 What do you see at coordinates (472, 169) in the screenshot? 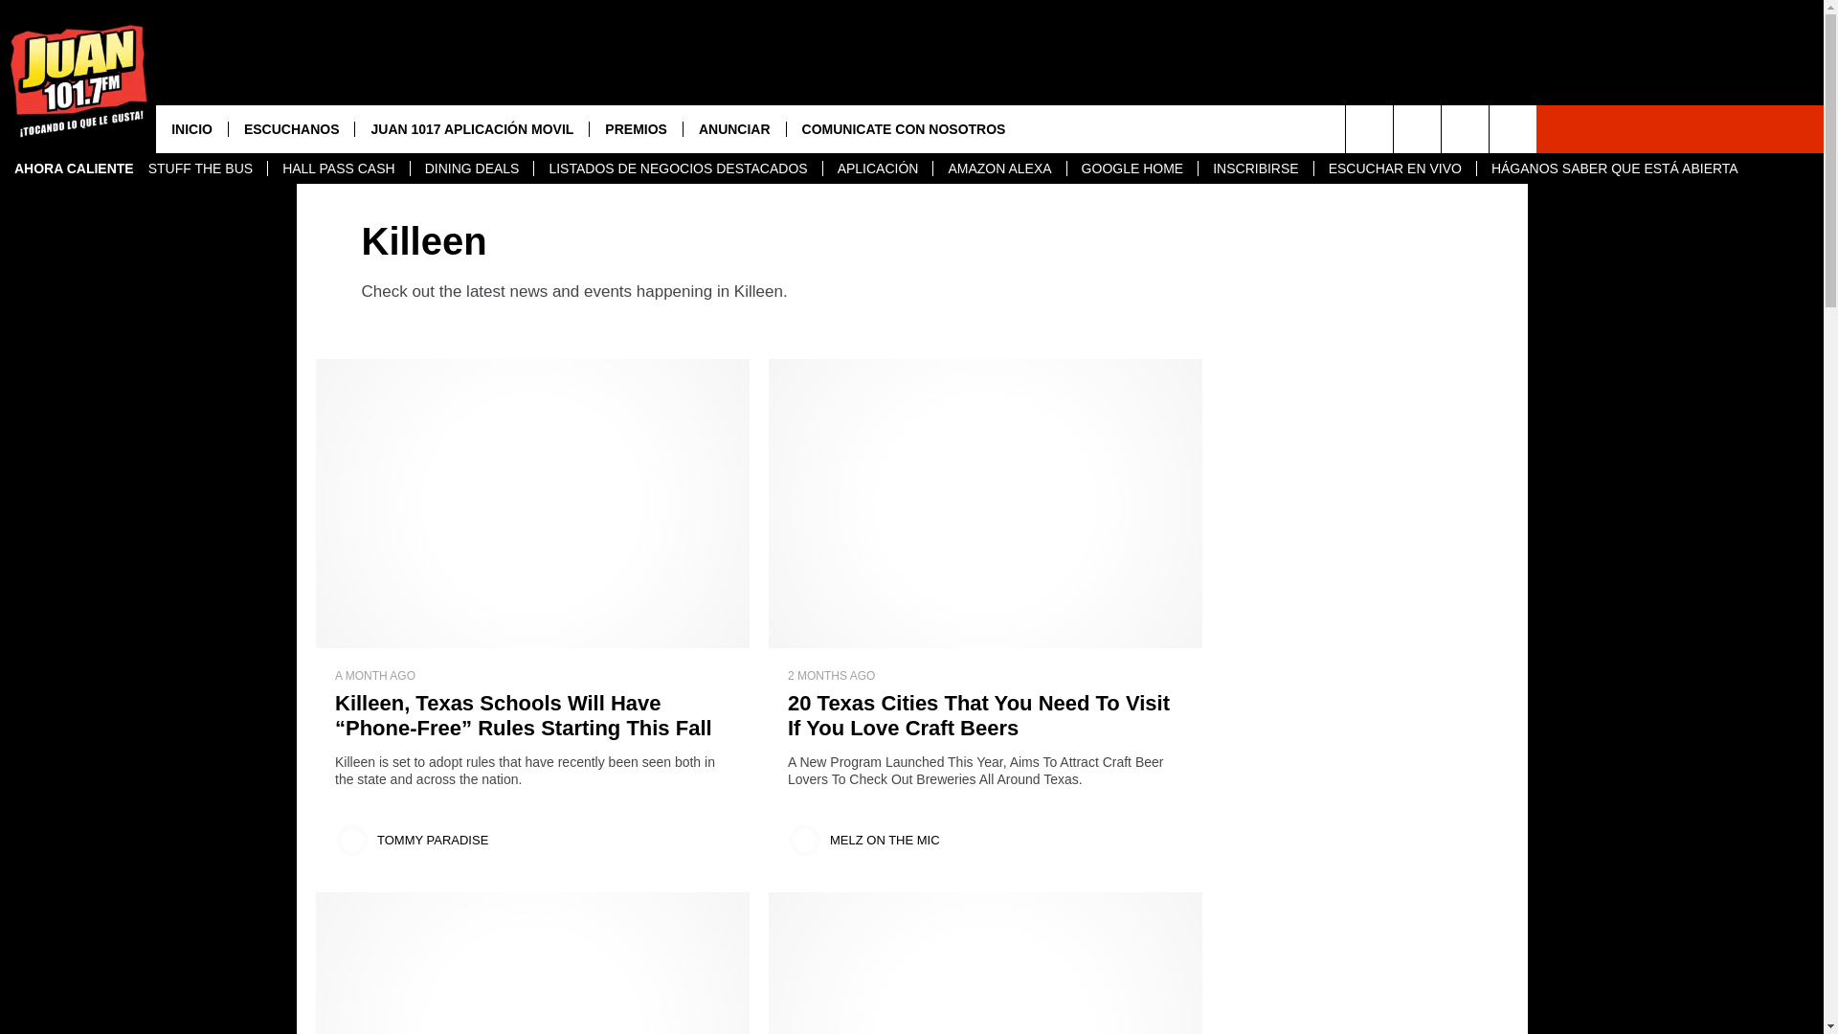
I see `DINING DEALS` at bounding box center [472, 169].